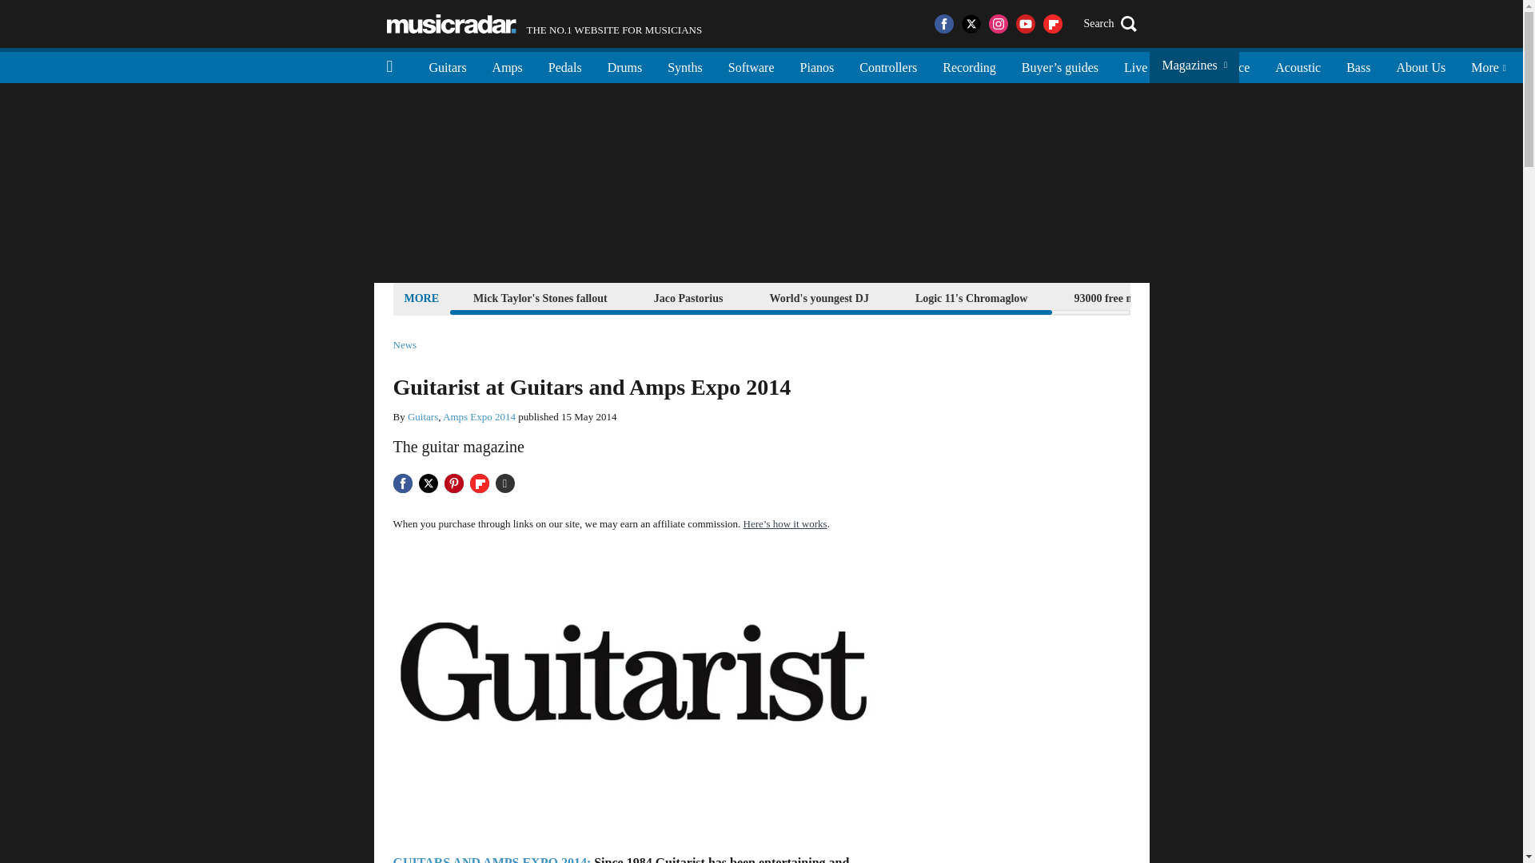  What do you see at coordinates (1231, 66) in the screenshot?
I see `Advice` at bounding box center [1231, 66].